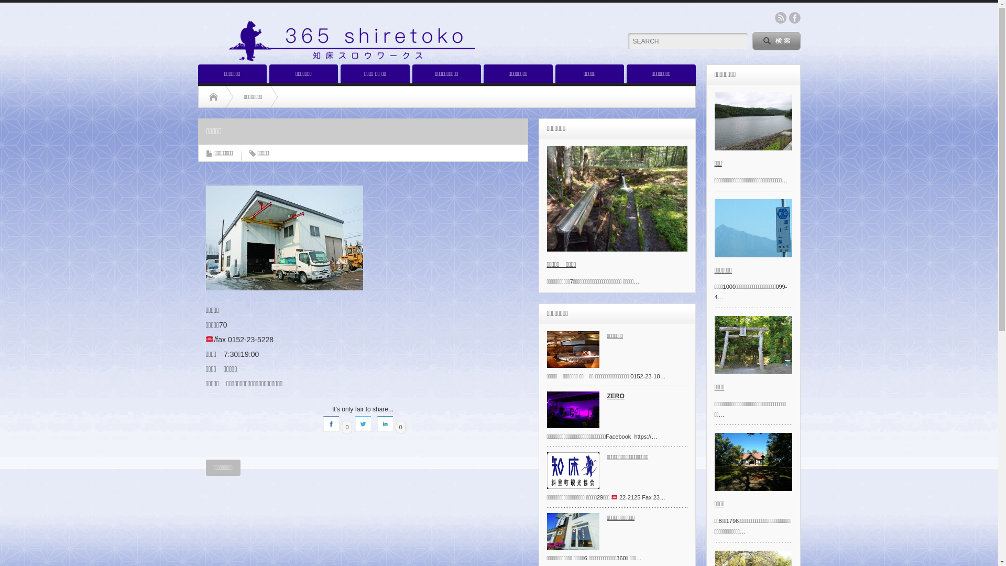  Describe the element at coordinates (617, 398) in the screenshot. I see `ZERO` at that location.